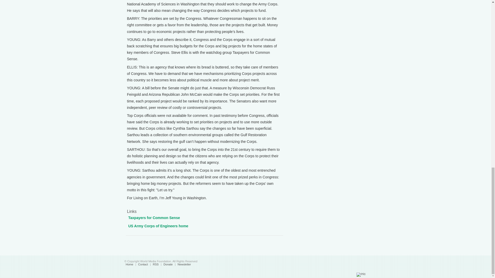 This screenshot has height=278, width=495. What do you see at coordinates (154, 218) in the screenshot?
I see `Taxpayers for Common Sense` at bounding box center [154, 218].